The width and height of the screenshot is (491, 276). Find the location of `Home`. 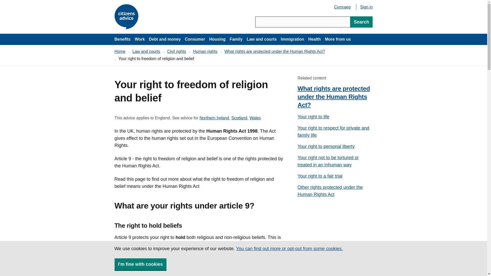

Home is located at coordinates (120, 51).